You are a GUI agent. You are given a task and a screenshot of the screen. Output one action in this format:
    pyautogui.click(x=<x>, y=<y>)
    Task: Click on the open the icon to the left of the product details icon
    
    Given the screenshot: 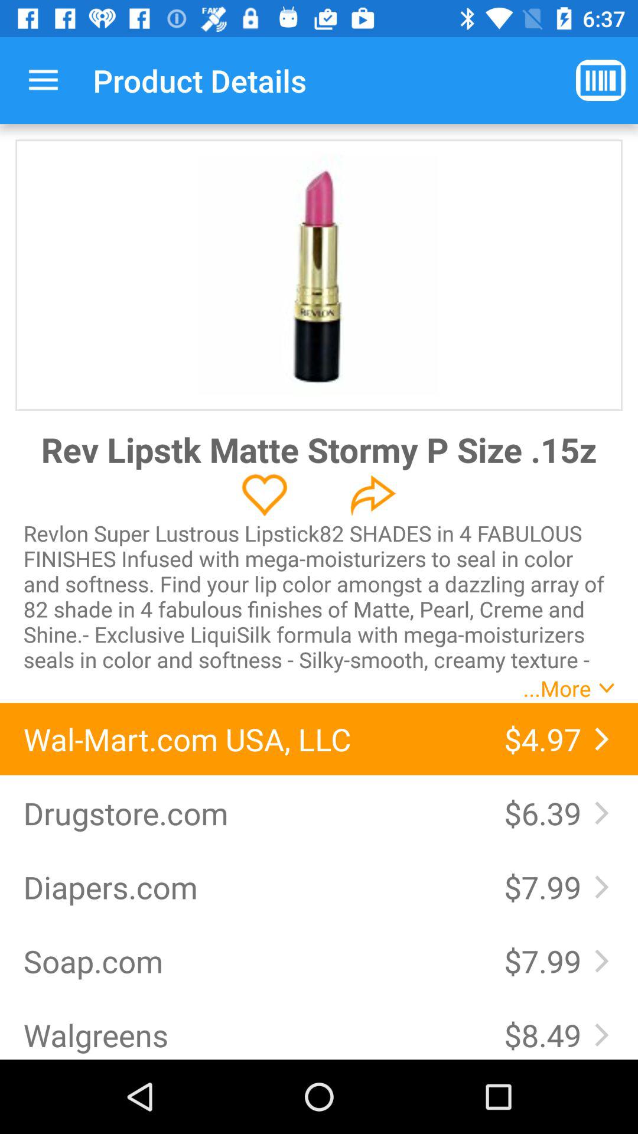 What is the action you would take?
    pyautogui.click(x=43, y=80)
    